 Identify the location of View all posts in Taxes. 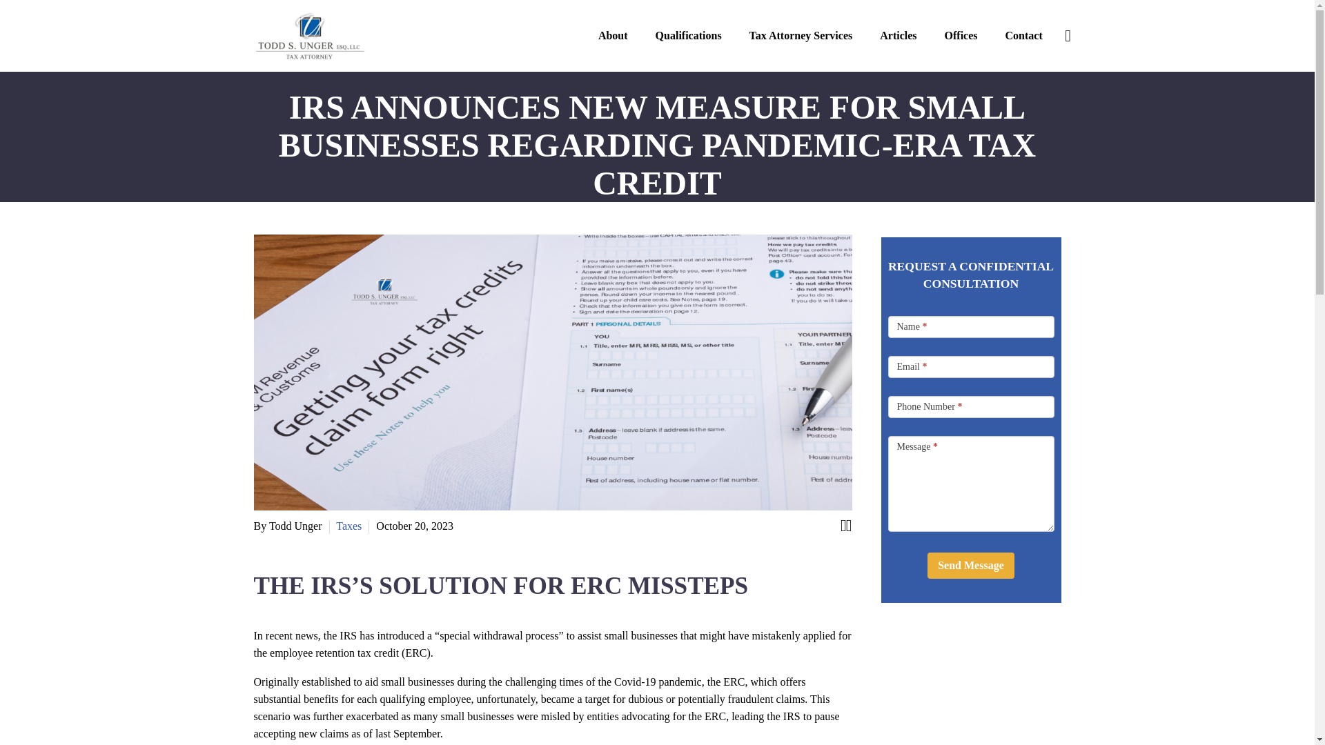
(349, 526).